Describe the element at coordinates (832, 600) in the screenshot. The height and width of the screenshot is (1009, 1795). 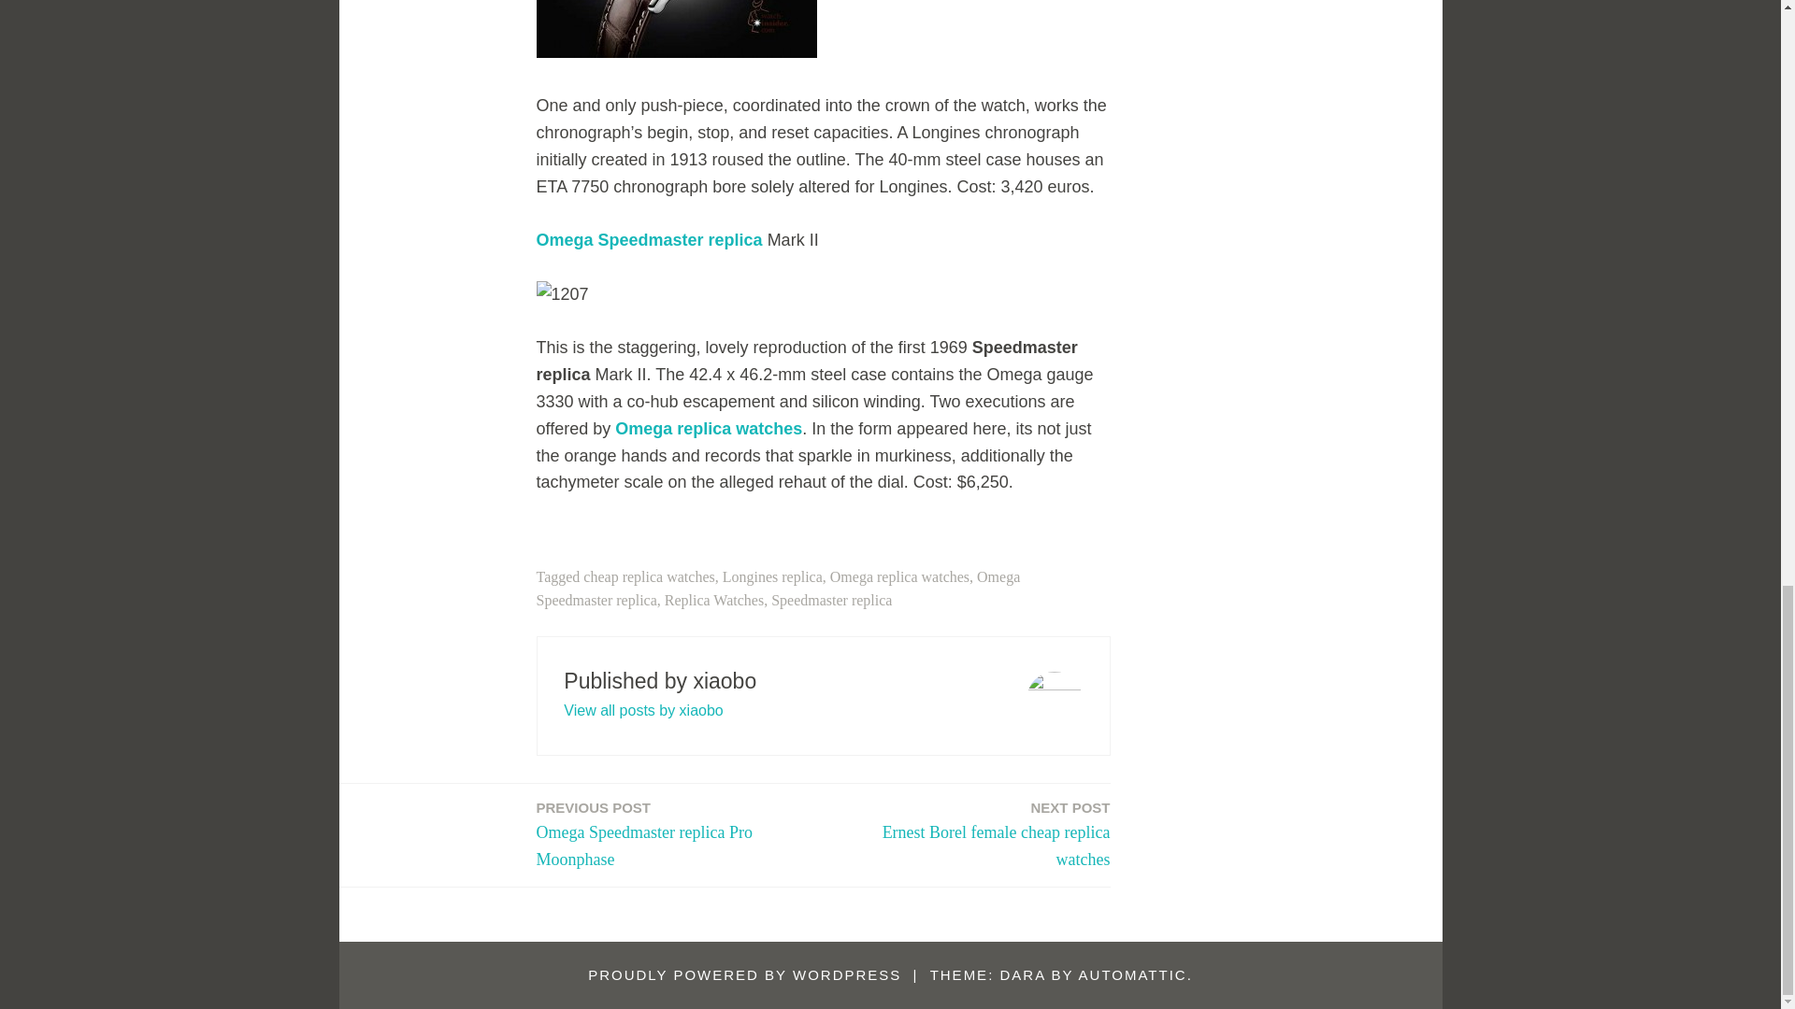
I see `Speedmaster replica` at that location.